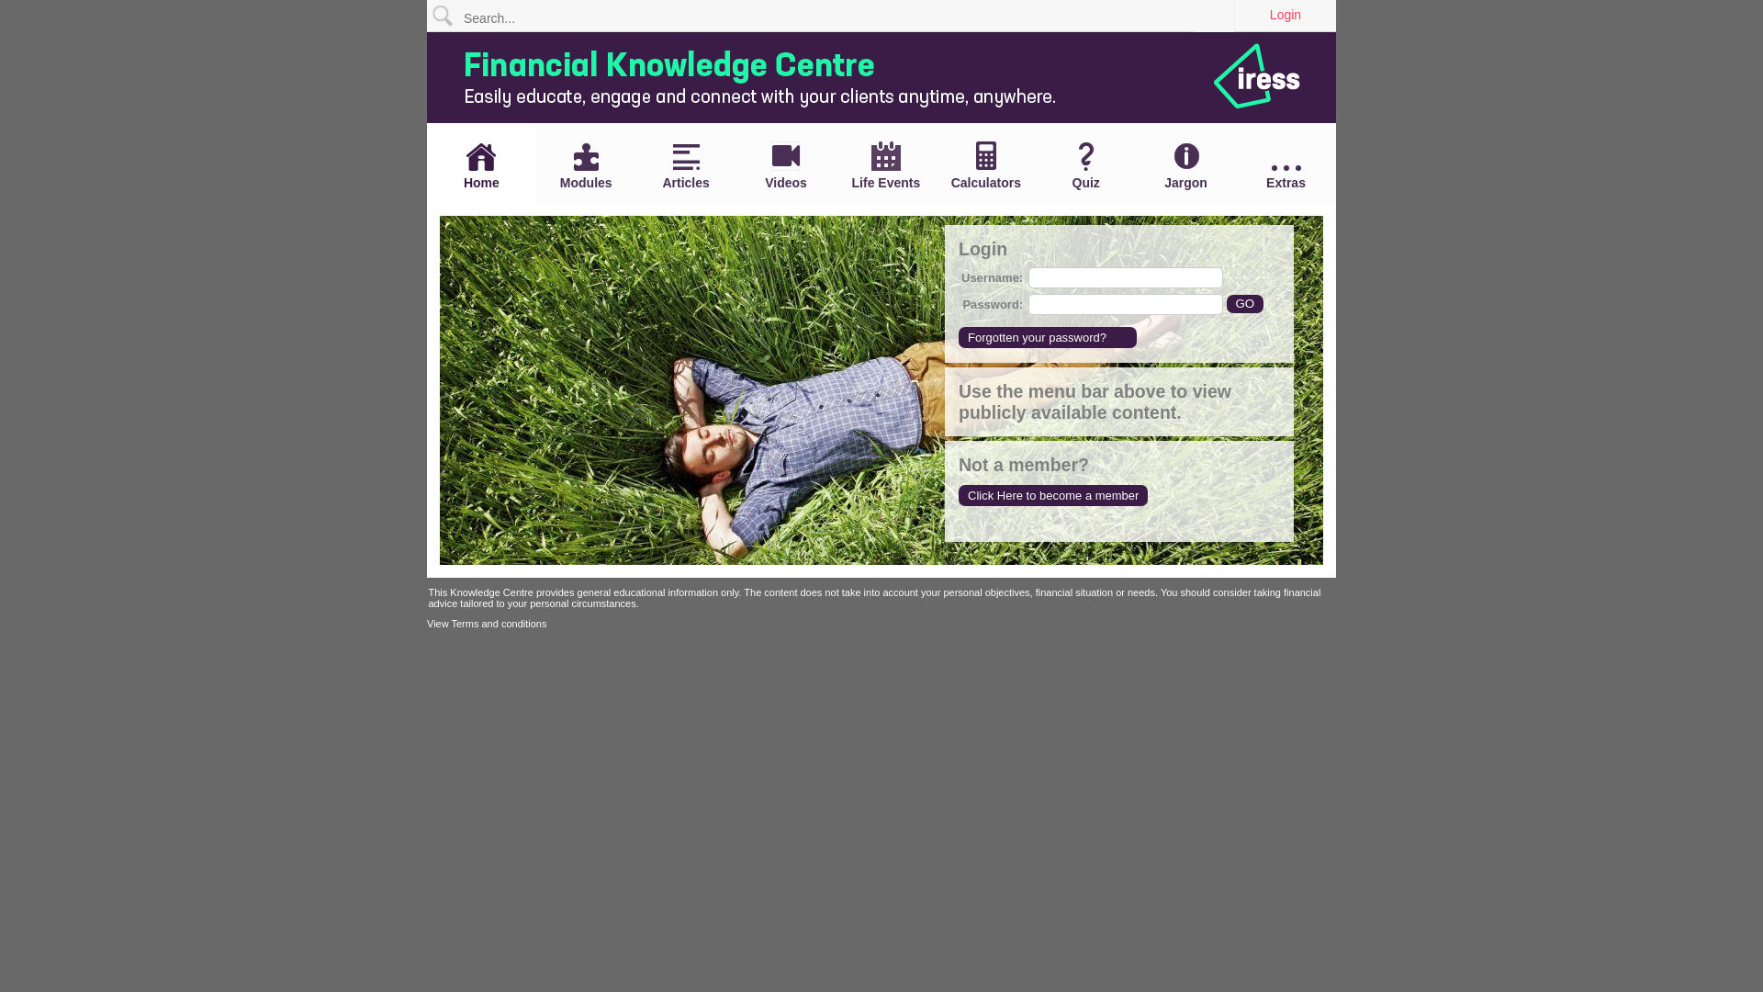 The height and width of the screenshot is (992, 1763). I want to click on Articles, so click(687, 167).